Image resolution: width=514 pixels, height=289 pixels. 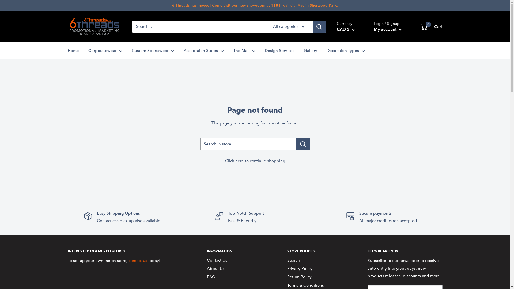 I want to click on BGN, so click(x=354, y=174).